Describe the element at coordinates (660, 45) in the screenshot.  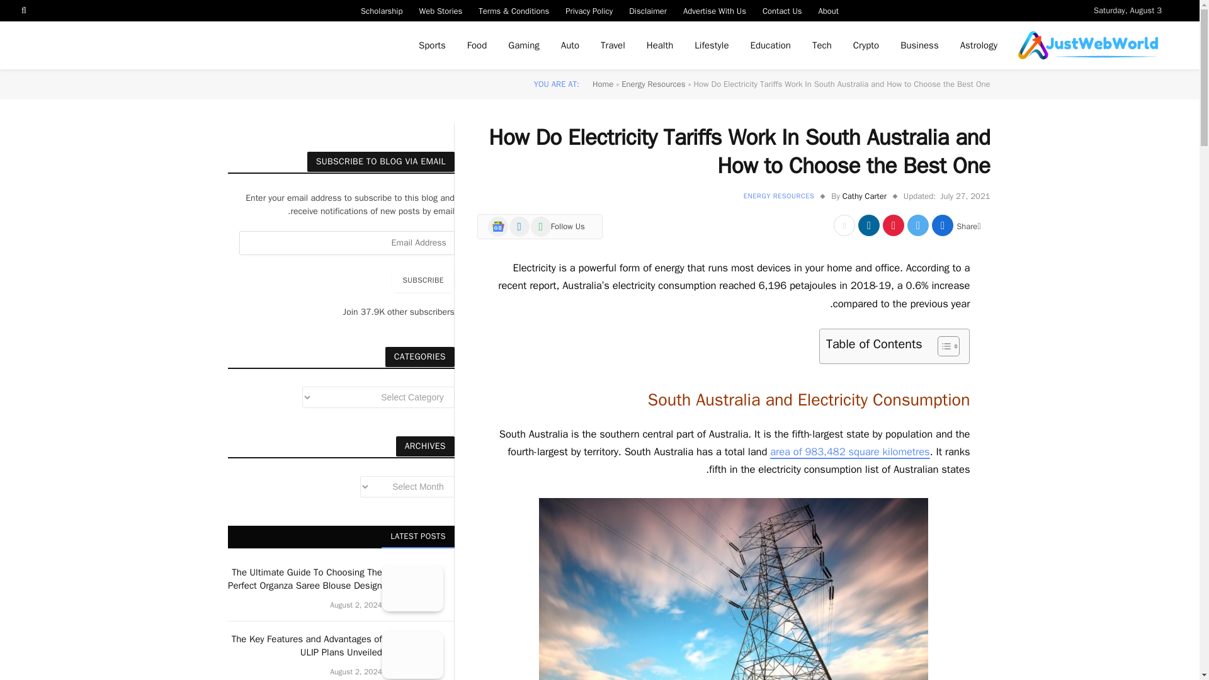
I see `Health` at that location.